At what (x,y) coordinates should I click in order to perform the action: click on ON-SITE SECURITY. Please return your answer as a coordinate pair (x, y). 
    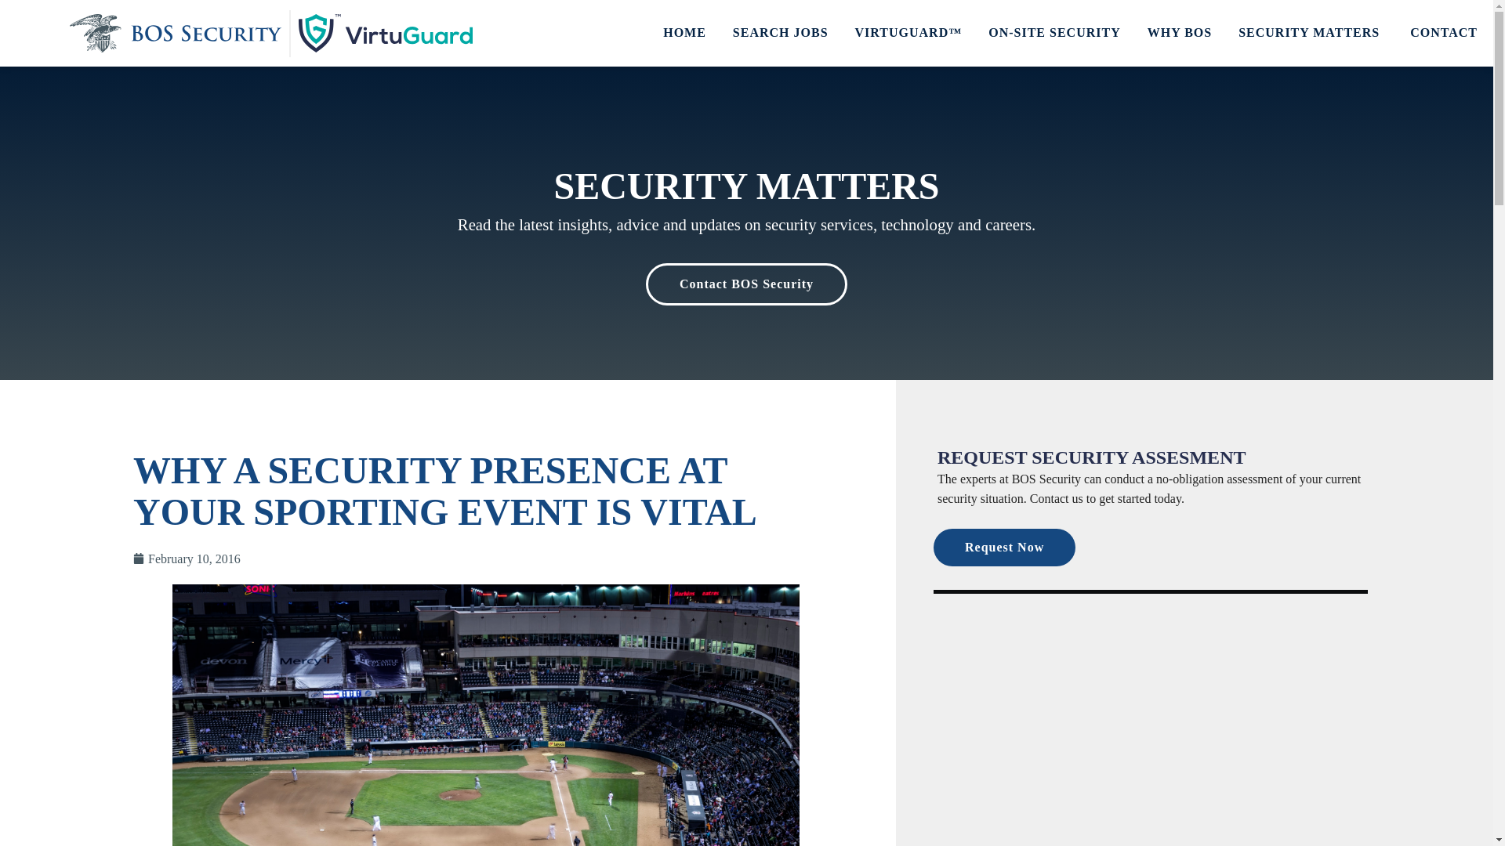
    Looking at the image, I should click on (1053, 33).